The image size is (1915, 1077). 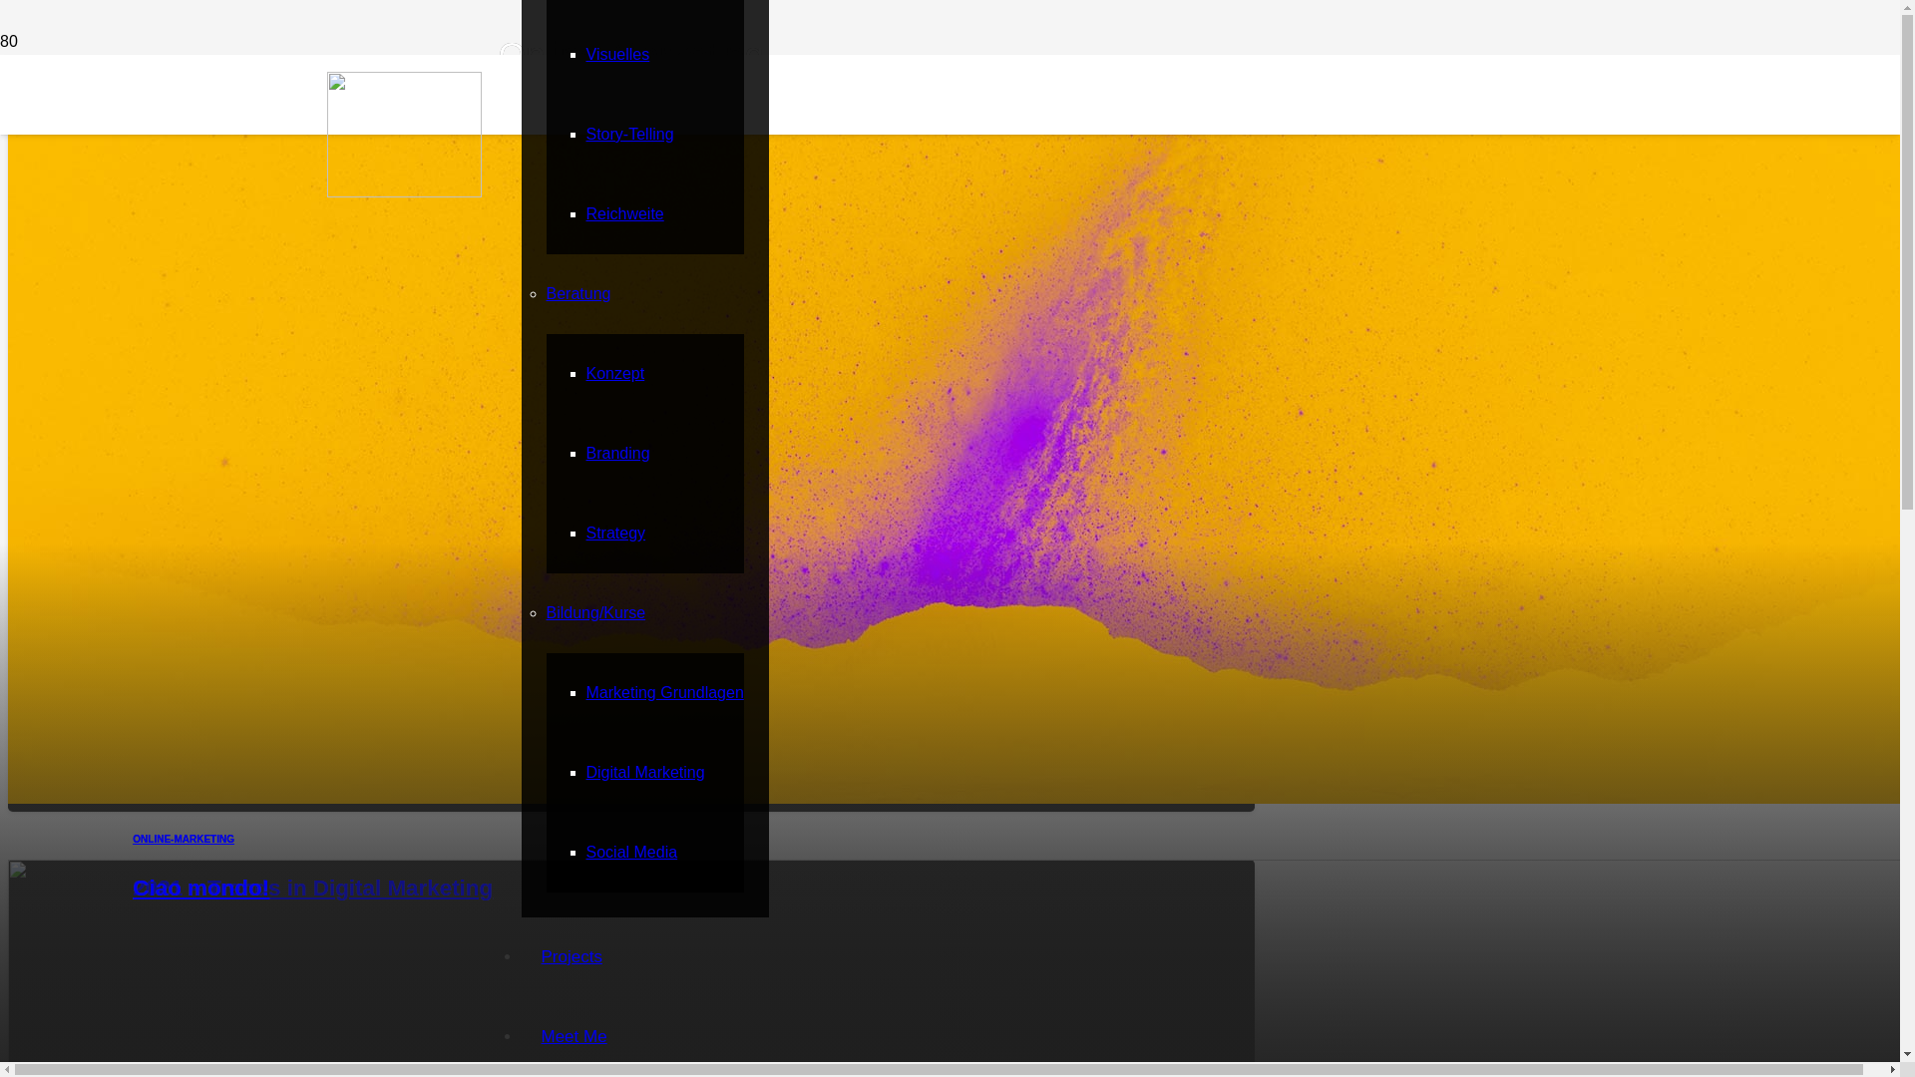 I want to click on Reichweite, so click(x=625, y=213).